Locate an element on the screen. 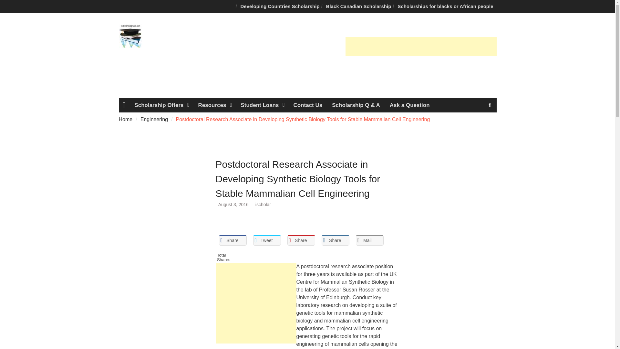  Share on Twitter is located at coordinates (267, 240).